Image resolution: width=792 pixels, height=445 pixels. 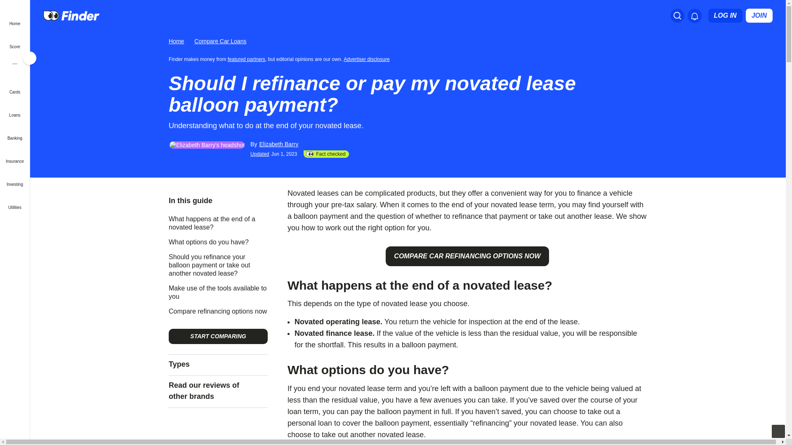 I want to click on Important information about this website, so click(x=368, y=59).